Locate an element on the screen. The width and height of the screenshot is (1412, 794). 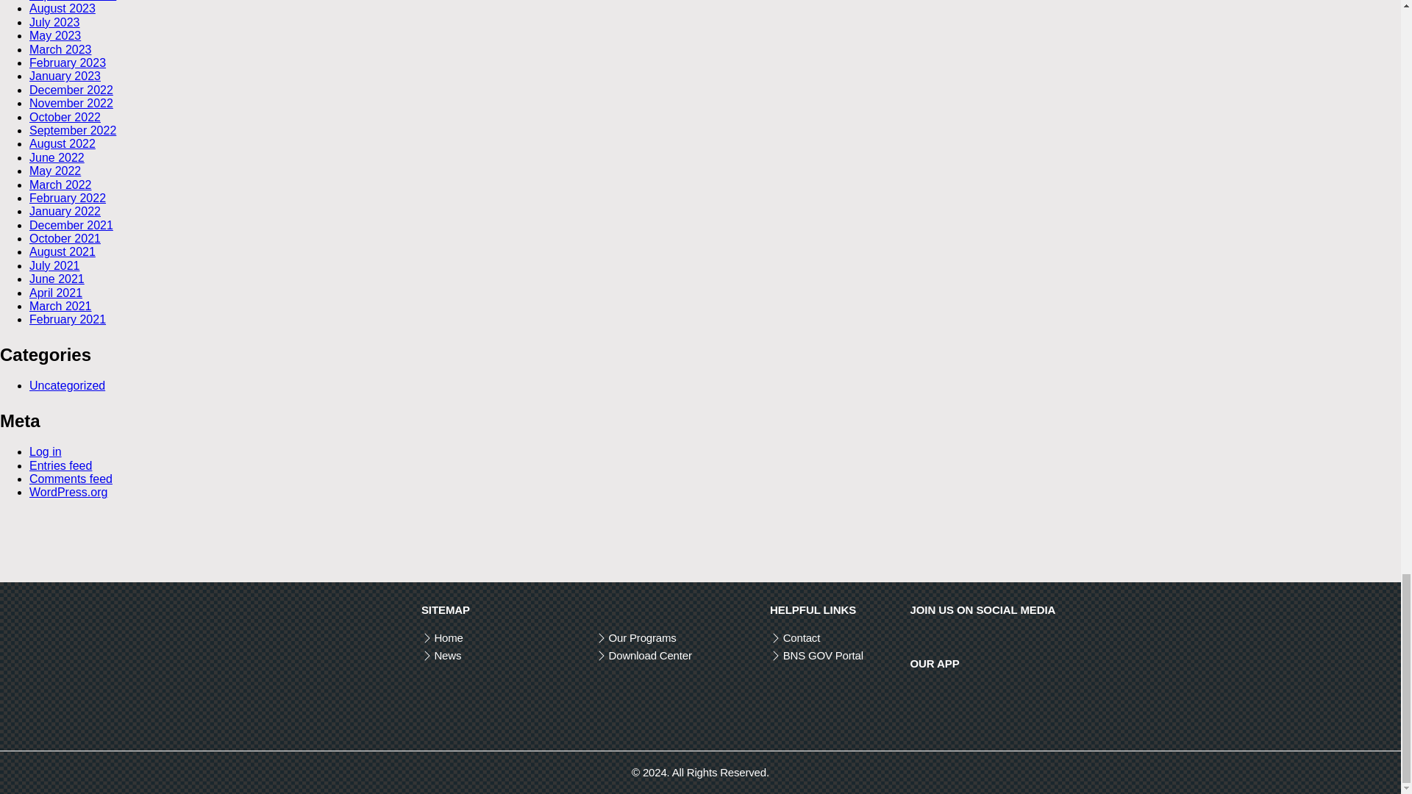
Instagram is located at coordinates (959, 637).